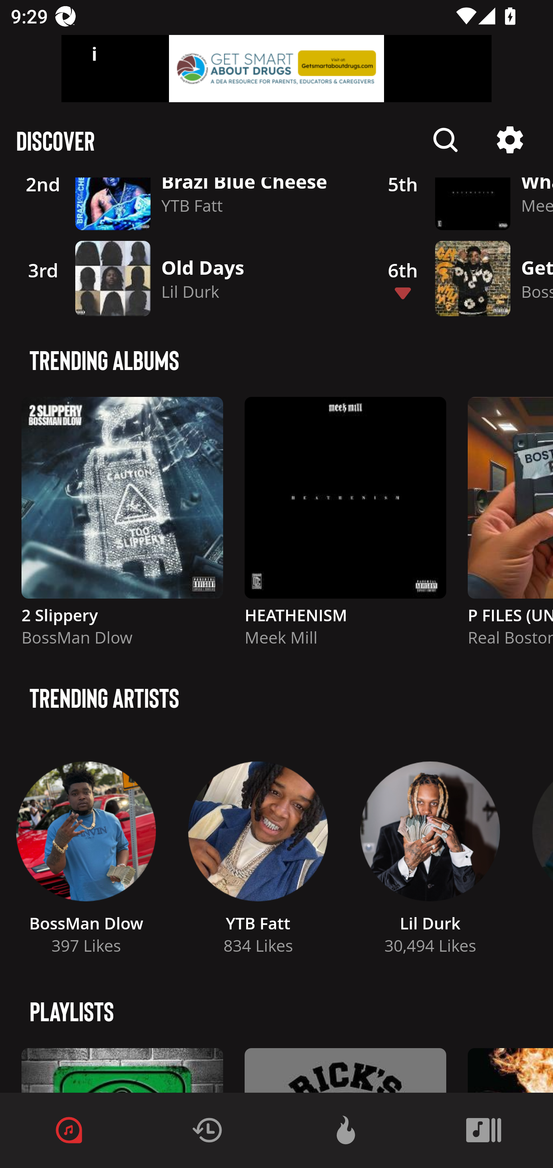  Describe the element at coordinates (430, 854) in the screenshot. I see `Description Lil Durk 30,494 Likes` at that location.